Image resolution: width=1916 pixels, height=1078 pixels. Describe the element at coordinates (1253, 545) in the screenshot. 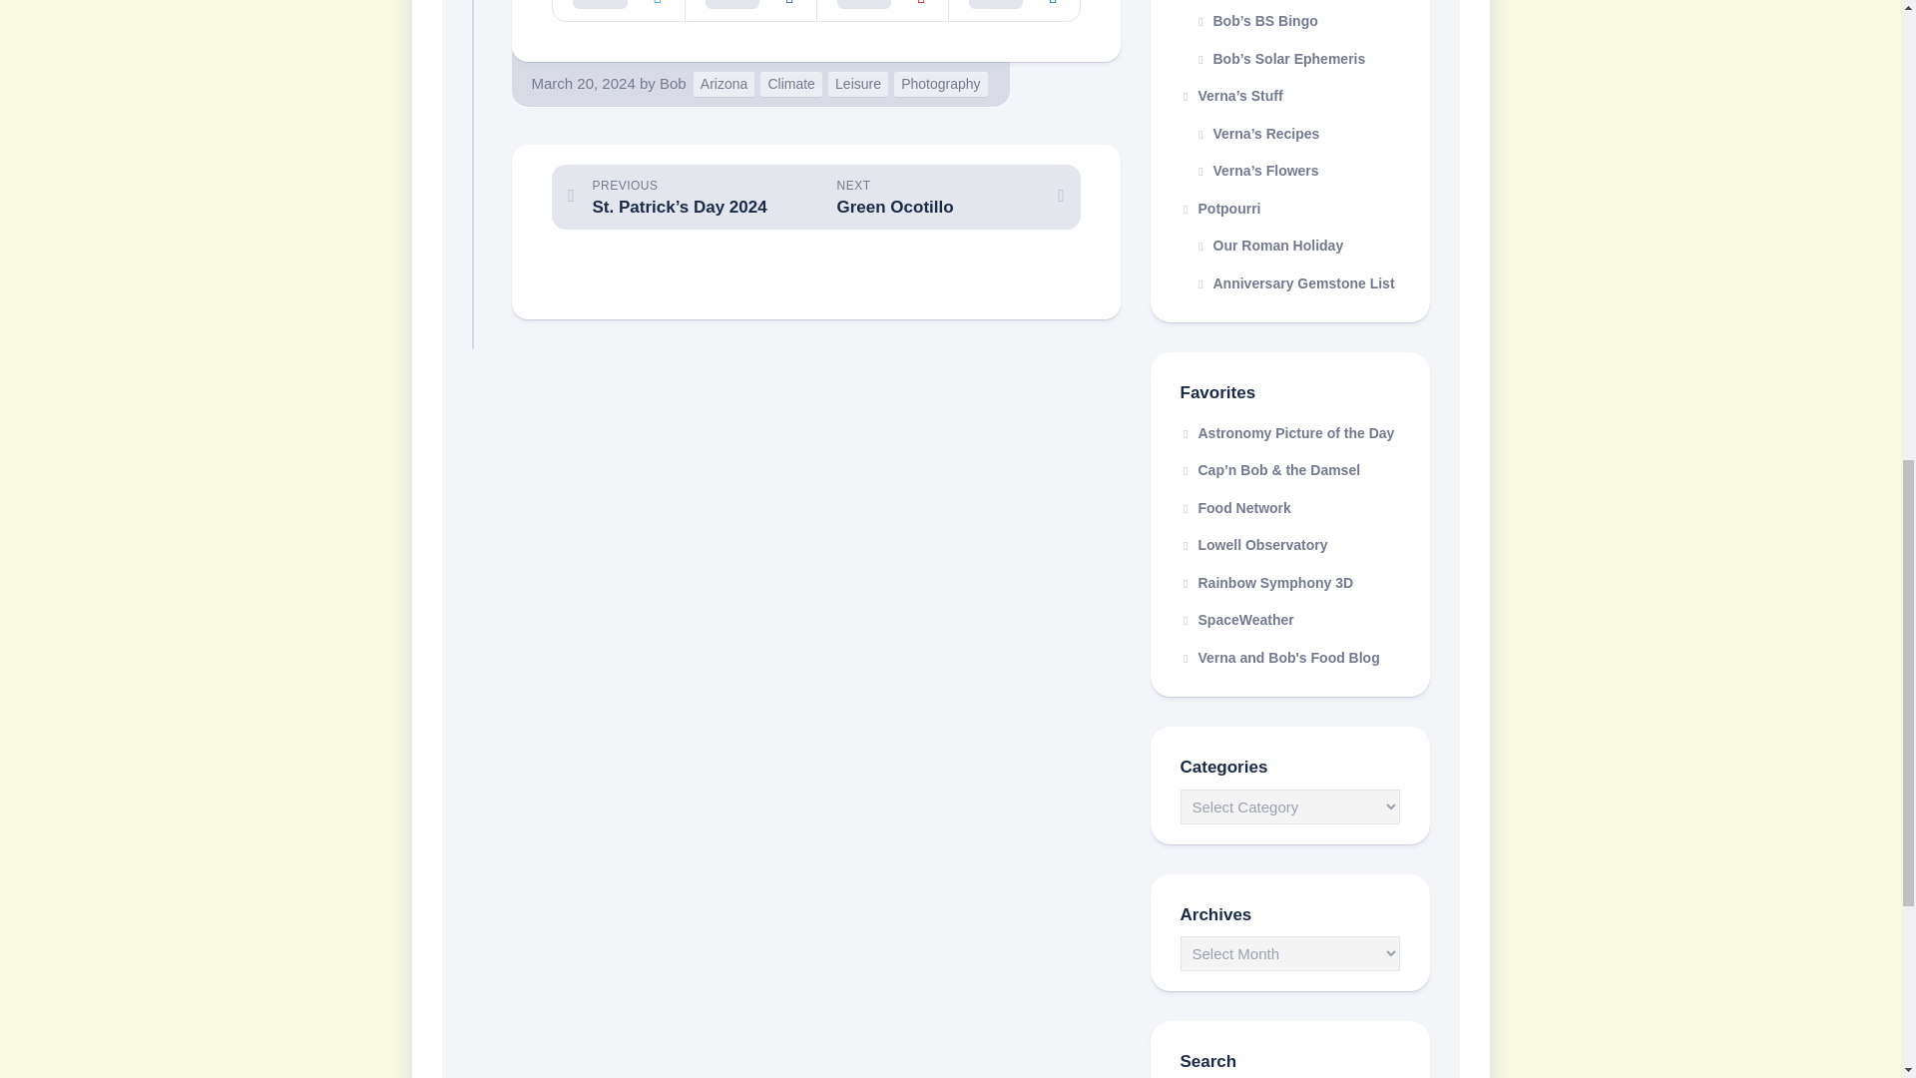

I see `Lowell Observatory` at that location.